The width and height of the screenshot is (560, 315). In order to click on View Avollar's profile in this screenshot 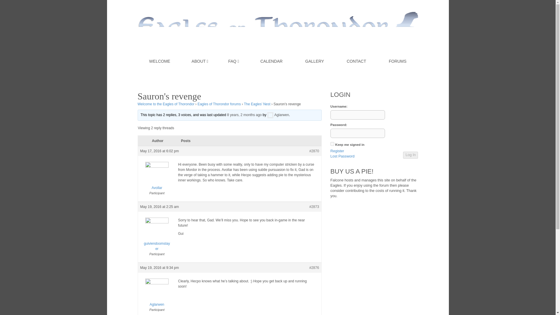, I will do `click(157, 180)`.